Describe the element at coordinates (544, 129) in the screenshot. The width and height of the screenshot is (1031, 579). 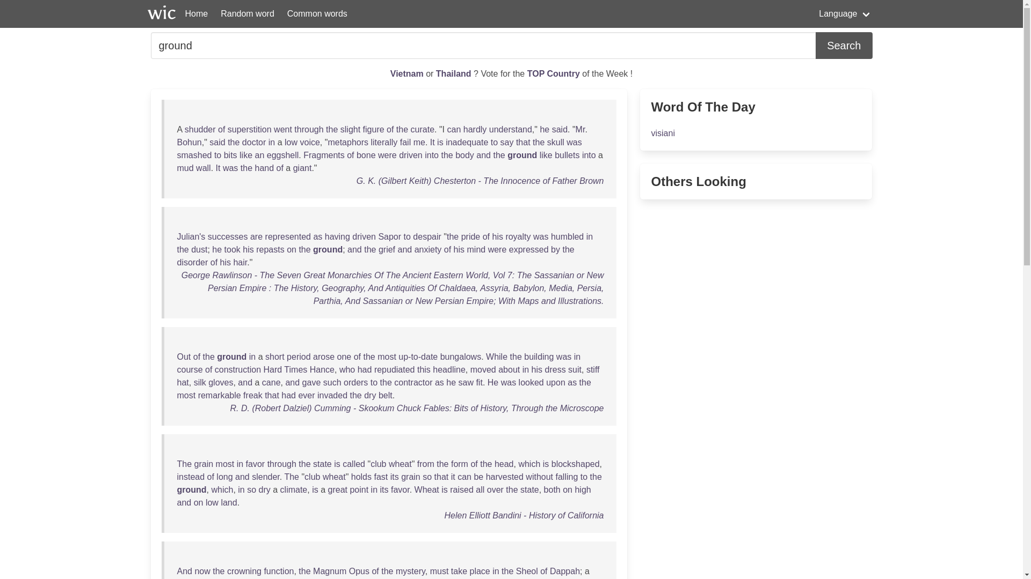
I see `Click to find the word in context` at that location.